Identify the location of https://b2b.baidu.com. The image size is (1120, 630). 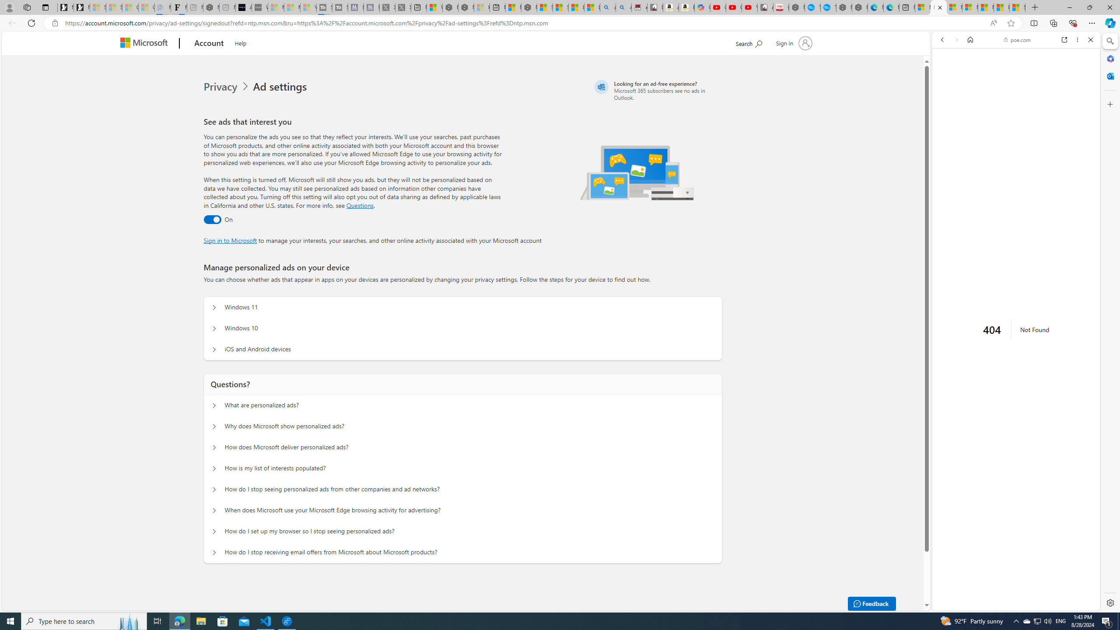
(981, 255).